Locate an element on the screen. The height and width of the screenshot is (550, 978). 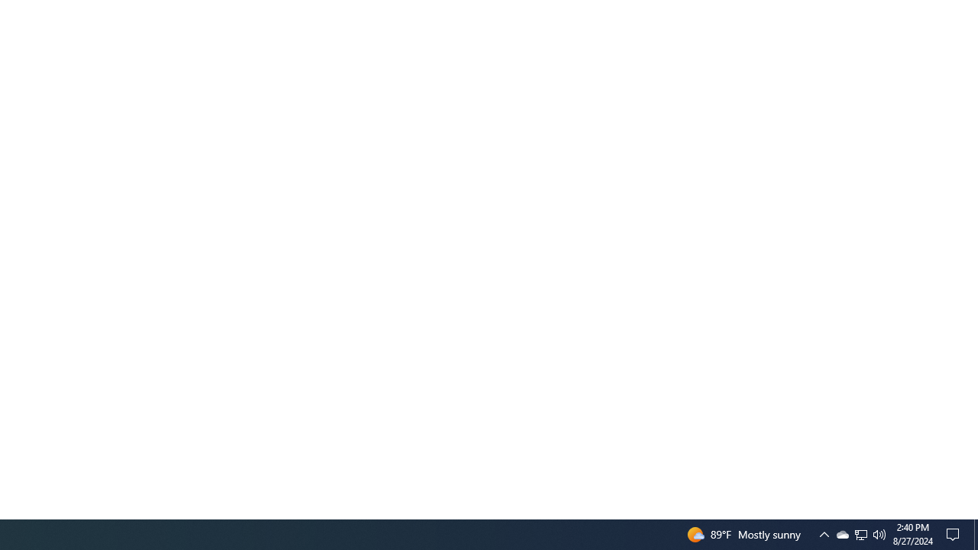
User Promoted Notification Area is located at coordinates (860, 535).